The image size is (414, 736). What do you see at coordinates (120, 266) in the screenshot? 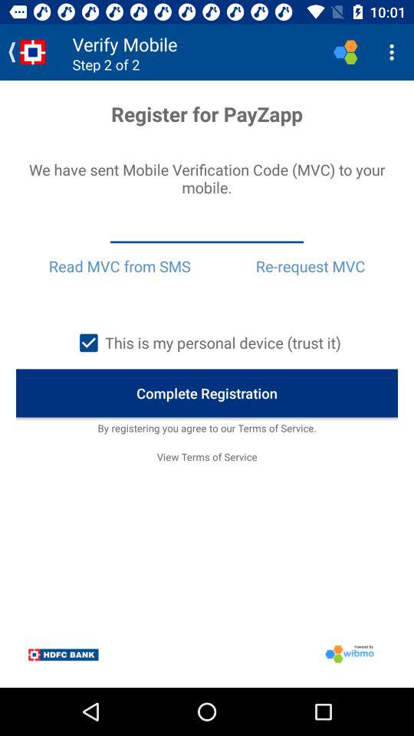
I see `press the item above this is my` at bounding box center [120, 266].